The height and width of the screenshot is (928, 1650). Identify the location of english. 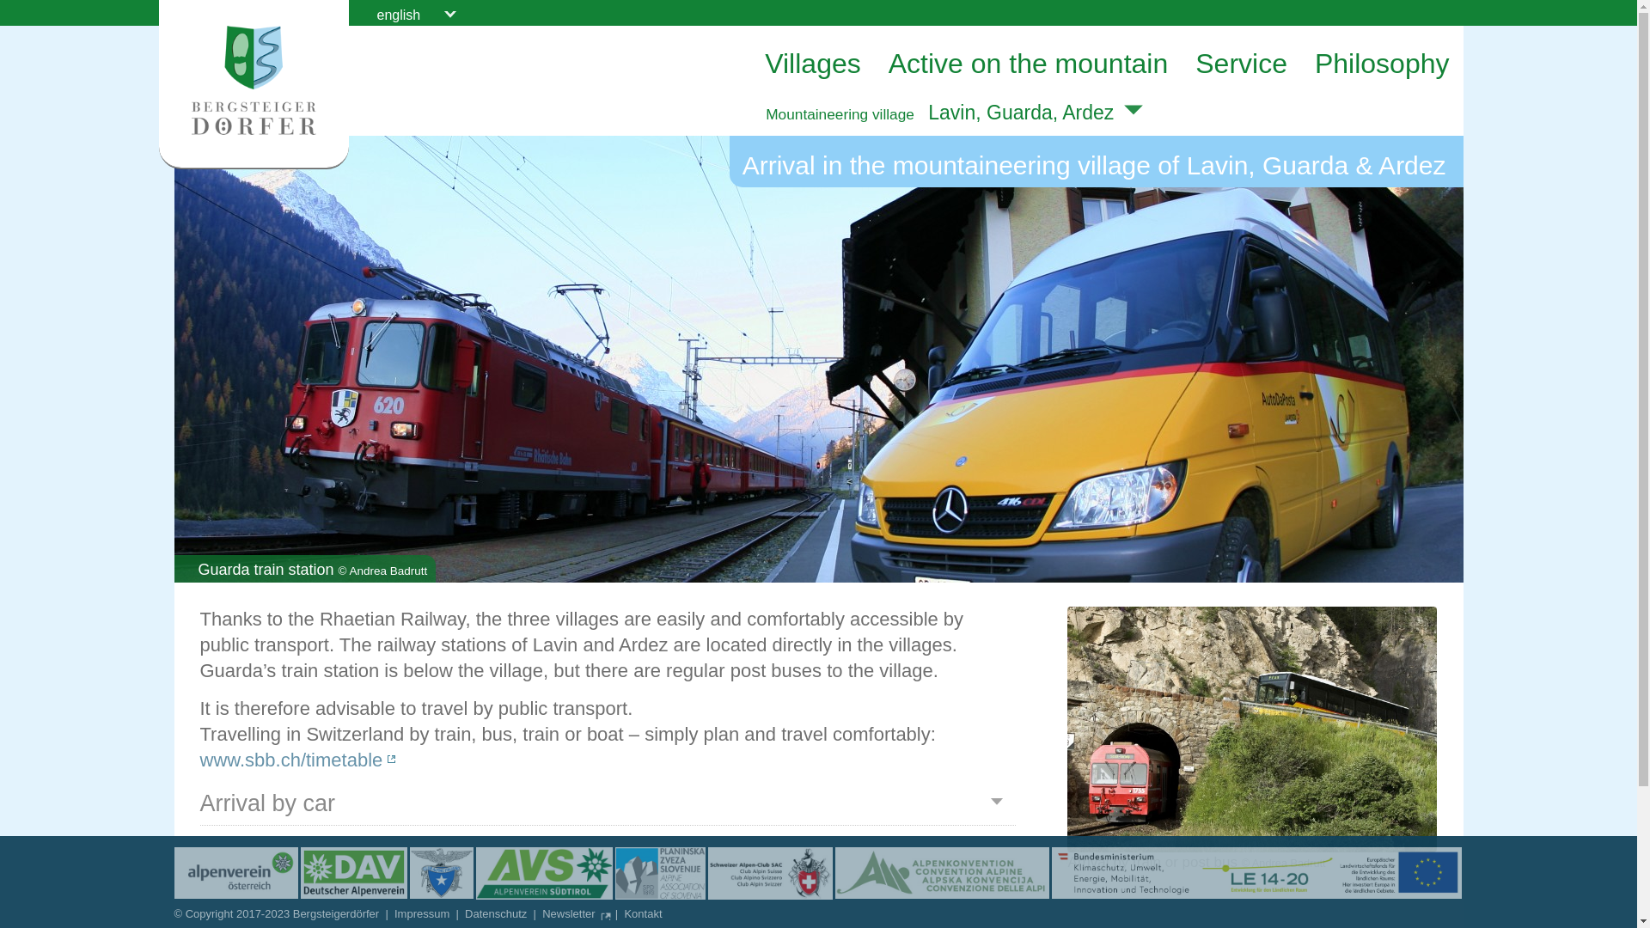
(416, 14).